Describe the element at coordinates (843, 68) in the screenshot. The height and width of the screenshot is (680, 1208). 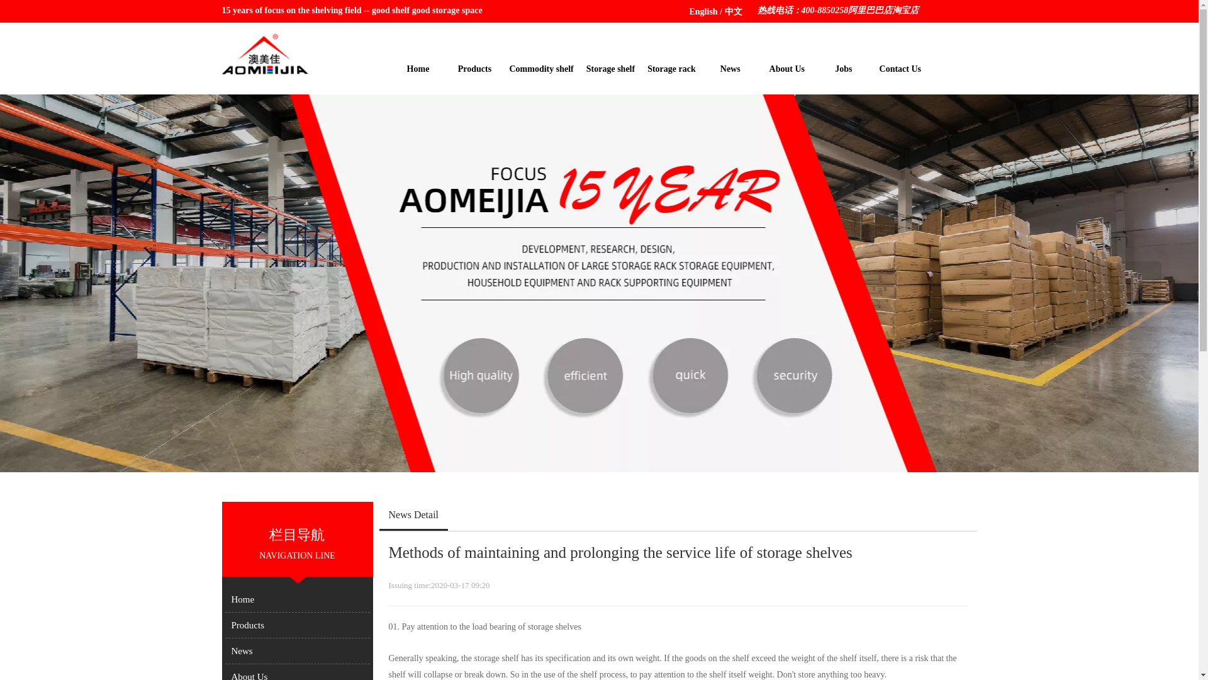
I see `Jobs` at that location.